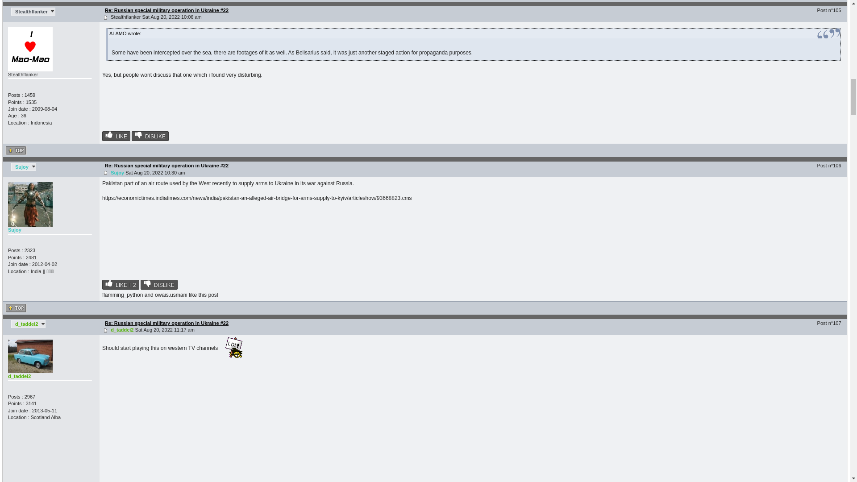 Image resolution: width=857 pixels, height=482 pixels. I want to click on Post, so click(105, 17).